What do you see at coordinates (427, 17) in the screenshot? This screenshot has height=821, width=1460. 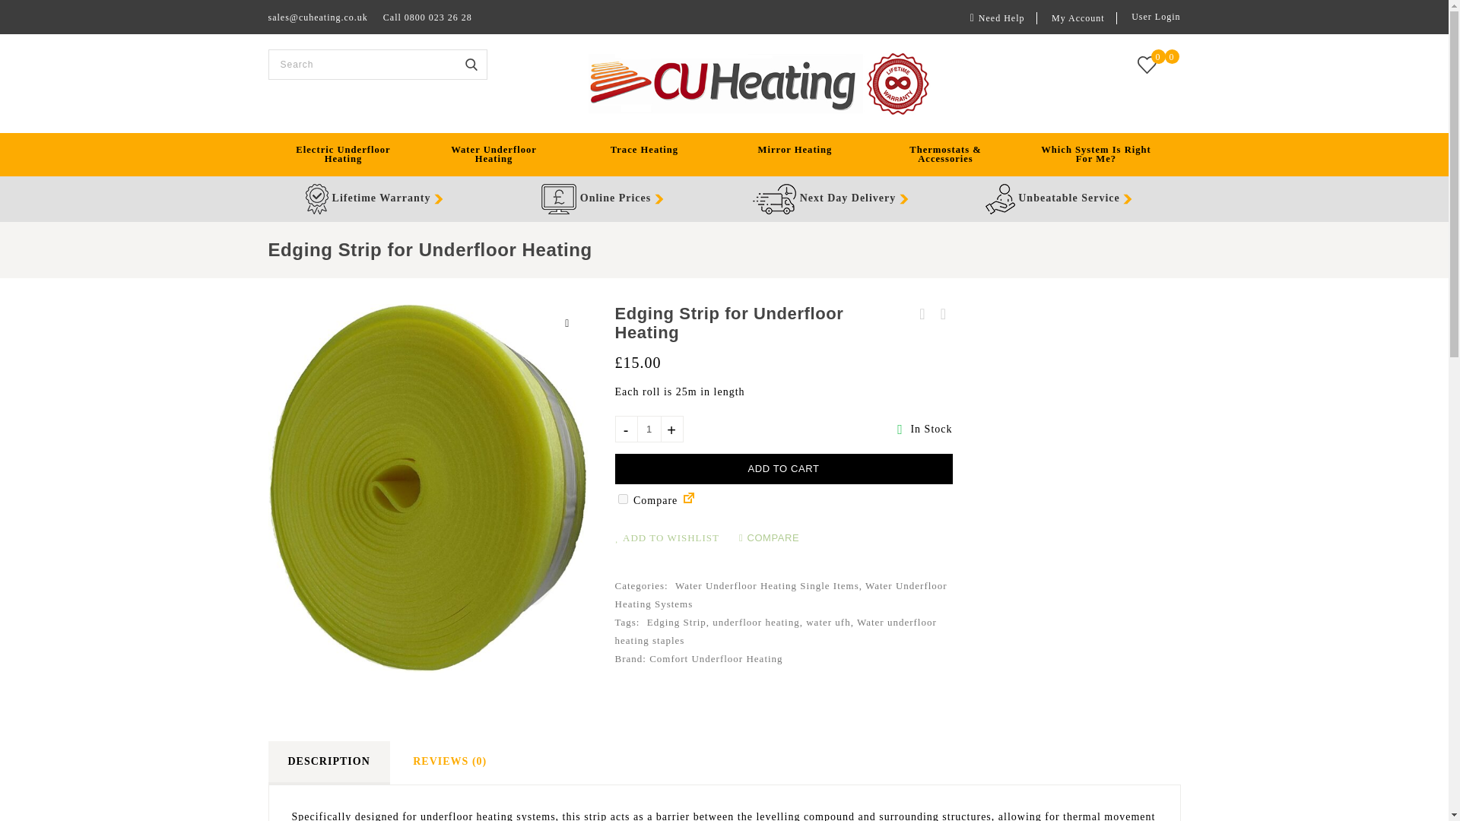 I see `Call 0800 023 26 28` at bounding box center [427, 17].